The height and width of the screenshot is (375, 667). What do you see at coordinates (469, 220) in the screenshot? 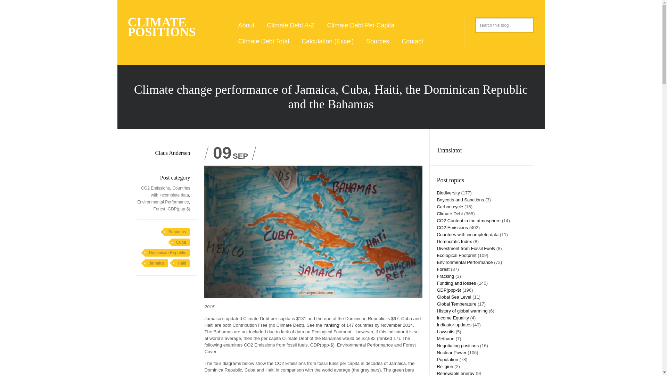
I see `CO2 Content in the atmosphere` at bounding box center [469, 220].